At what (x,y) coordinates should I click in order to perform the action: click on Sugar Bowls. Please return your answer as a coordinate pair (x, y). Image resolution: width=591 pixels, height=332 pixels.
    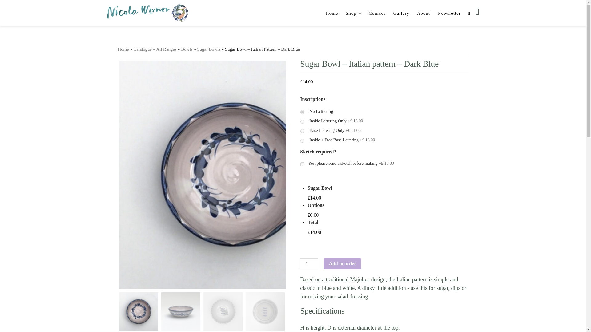
    Looking at the image, I should click on (209, 49).